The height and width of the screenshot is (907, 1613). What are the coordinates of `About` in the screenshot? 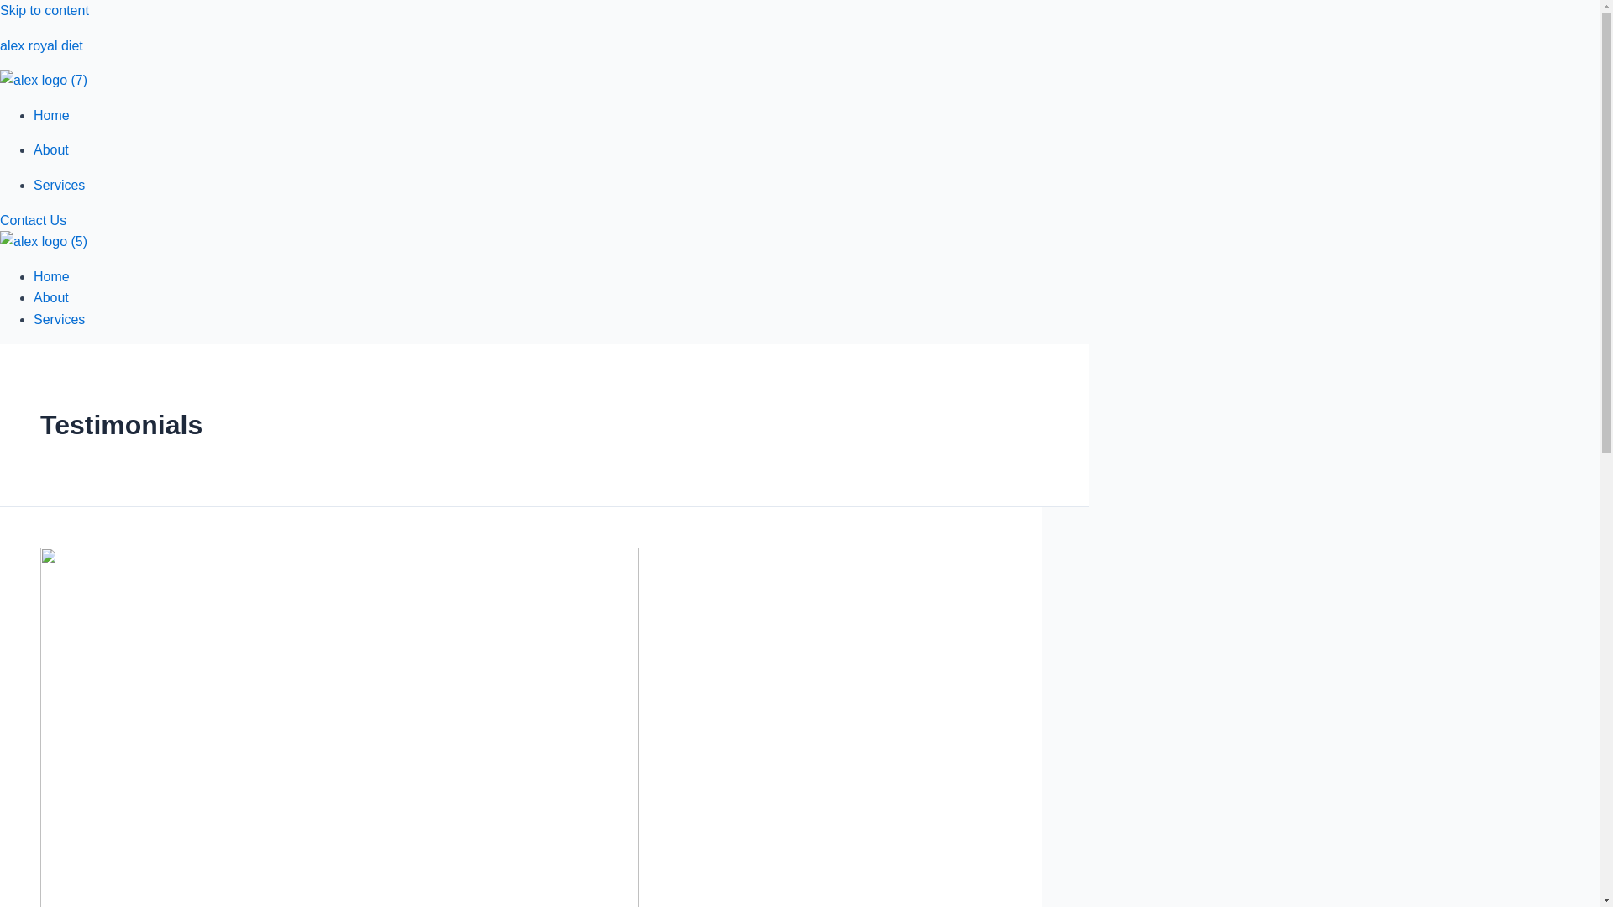 It's located at (51, 149).